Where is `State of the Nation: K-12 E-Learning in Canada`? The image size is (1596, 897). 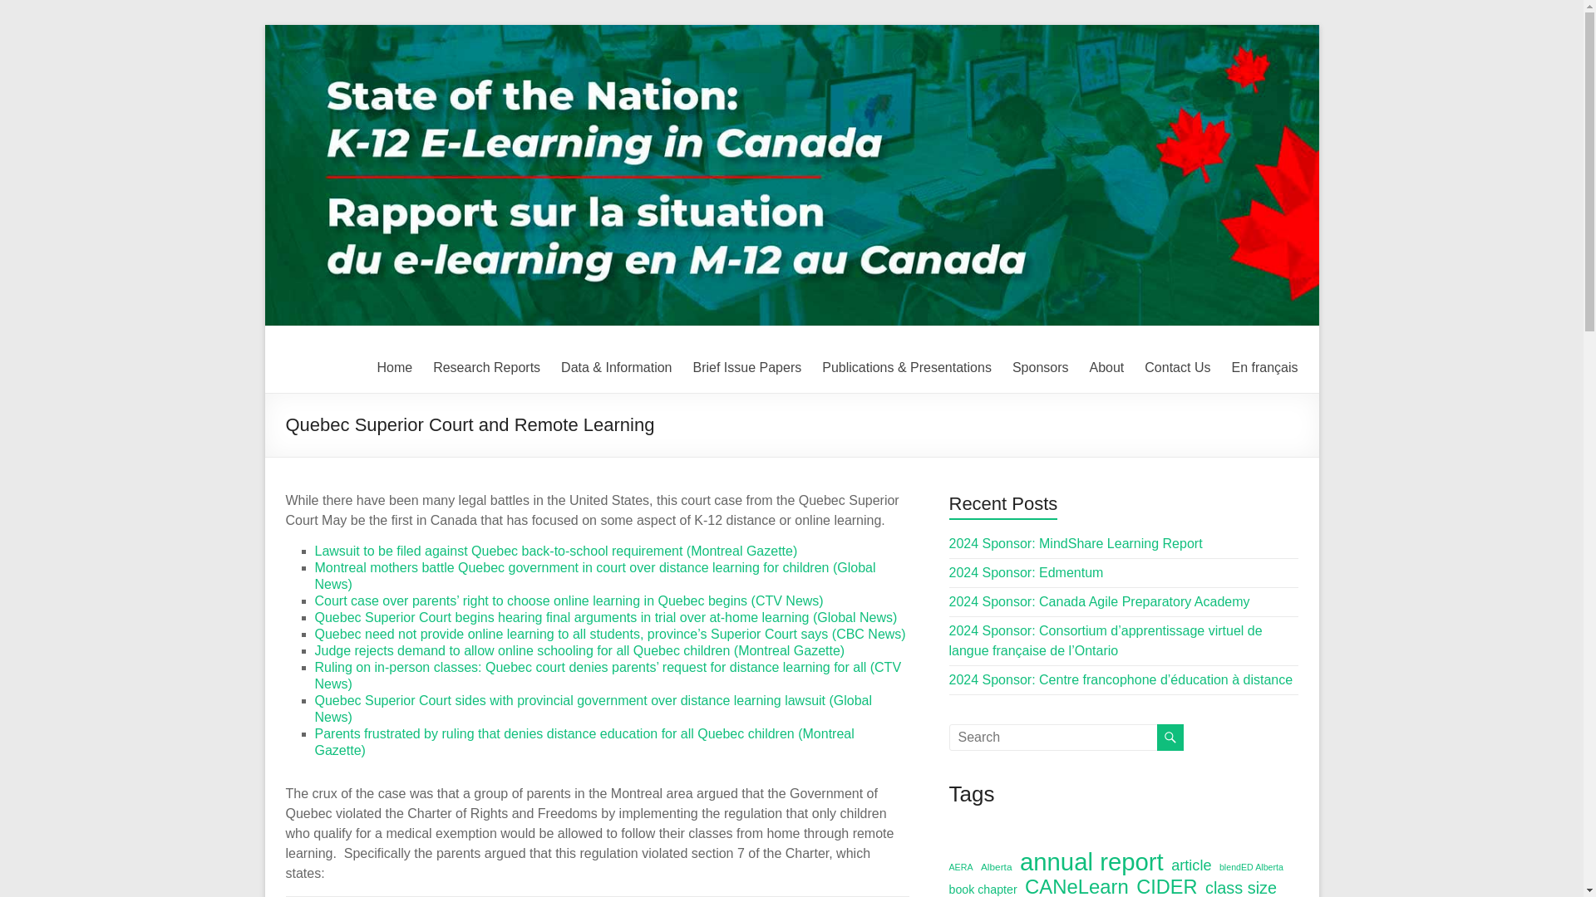
State of the Nation: K-12 E-Learning in Canada is located at coordinates (598, 360).